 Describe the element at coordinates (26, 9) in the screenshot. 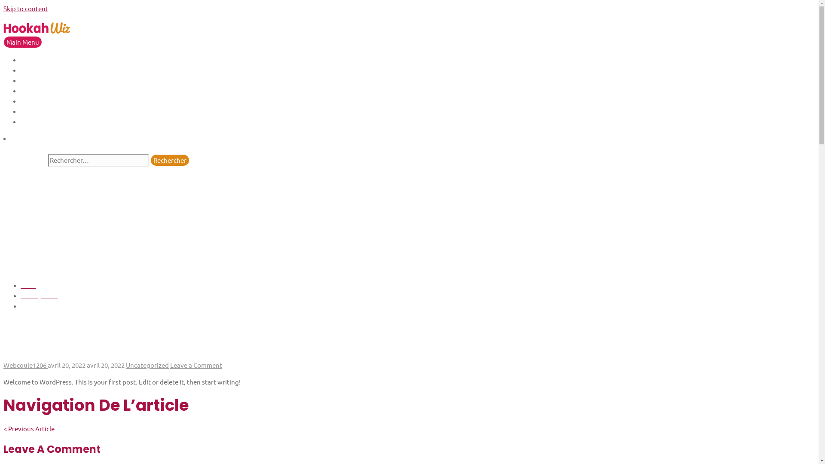

I see `Skip to content` at that location.